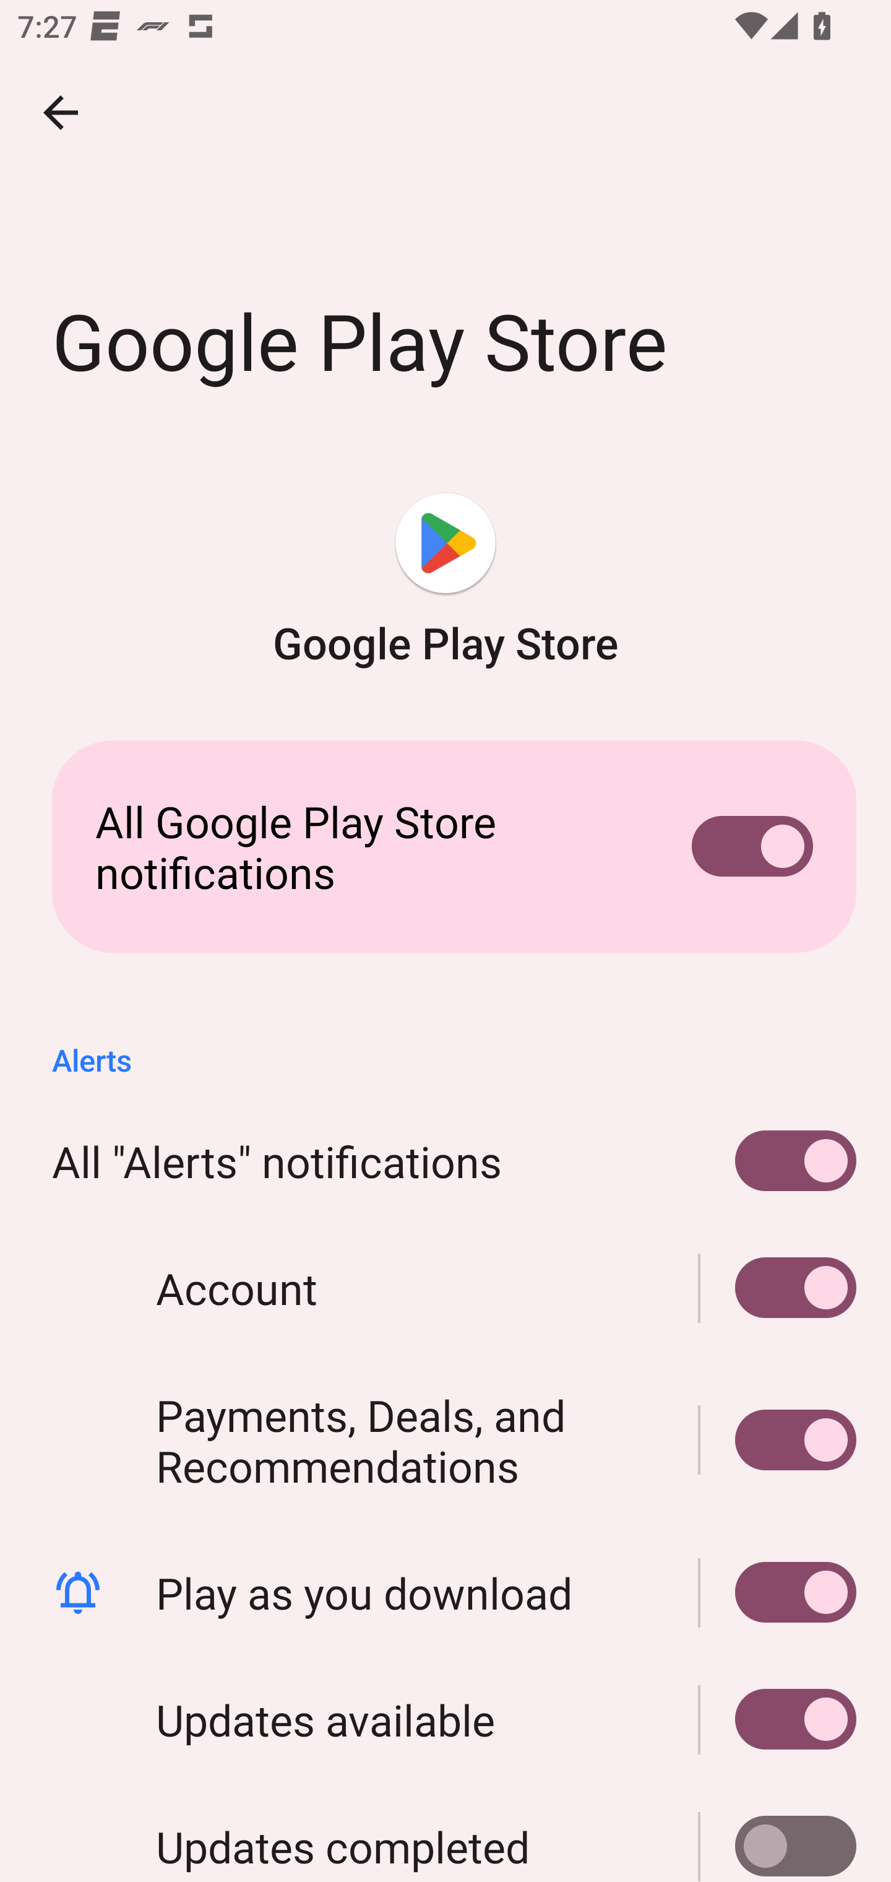 The height and width of the screenshot is (1882, 891). I want to click on Updates completed, so click(778, 1832).